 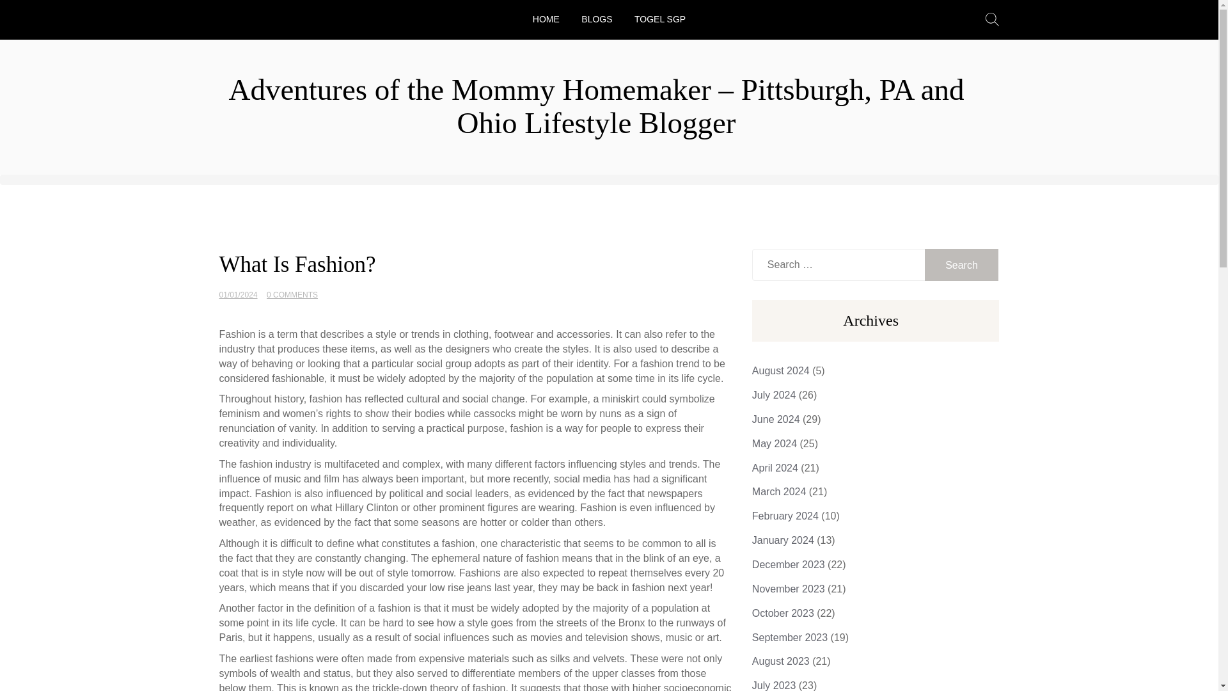 I want to click on January 2024, so click(x=783, y=540).